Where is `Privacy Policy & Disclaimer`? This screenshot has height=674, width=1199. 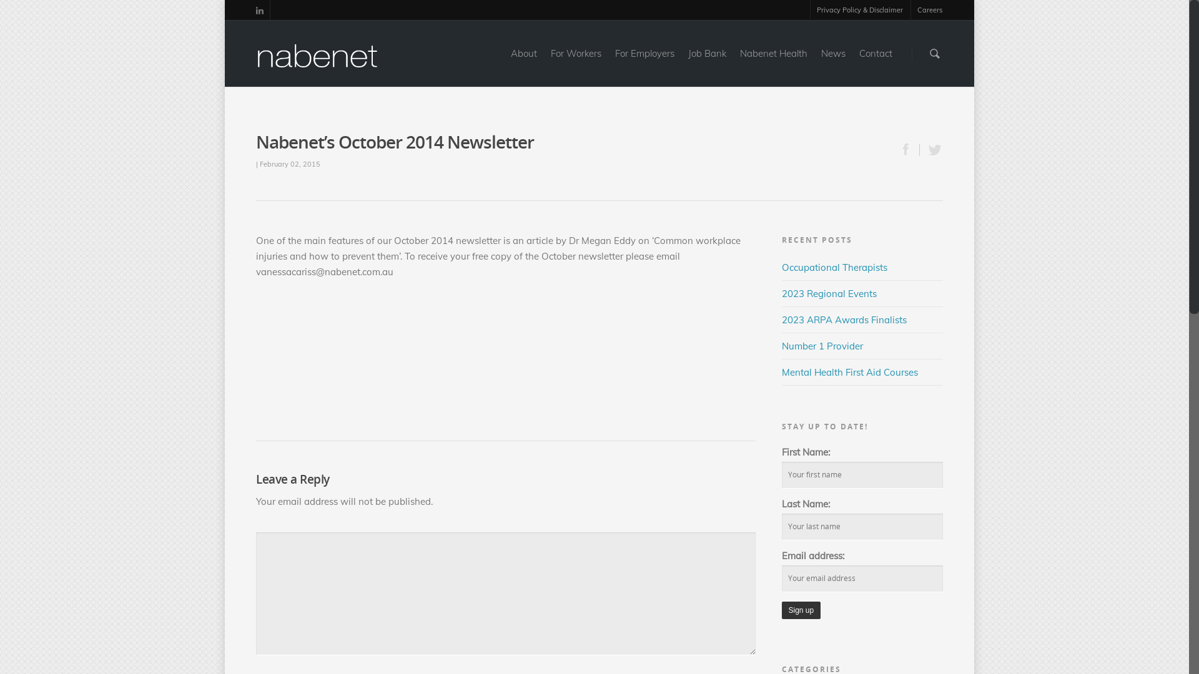 Privacy Policy & Disclaimer is located at coordinates (859, 10).